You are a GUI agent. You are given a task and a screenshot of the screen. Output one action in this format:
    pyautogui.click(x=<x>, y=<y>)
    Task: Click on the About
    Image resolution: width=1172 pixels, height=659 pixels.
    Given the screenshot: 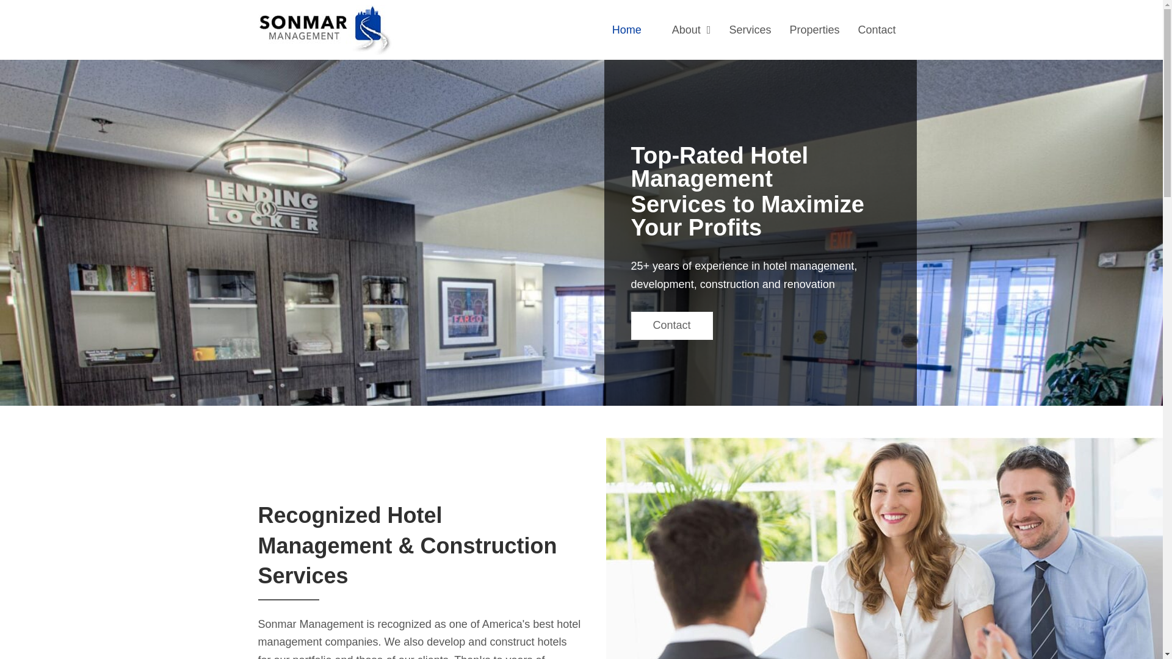 What is the action you would take?
    pyautogui.click(x=691, y=30)
    